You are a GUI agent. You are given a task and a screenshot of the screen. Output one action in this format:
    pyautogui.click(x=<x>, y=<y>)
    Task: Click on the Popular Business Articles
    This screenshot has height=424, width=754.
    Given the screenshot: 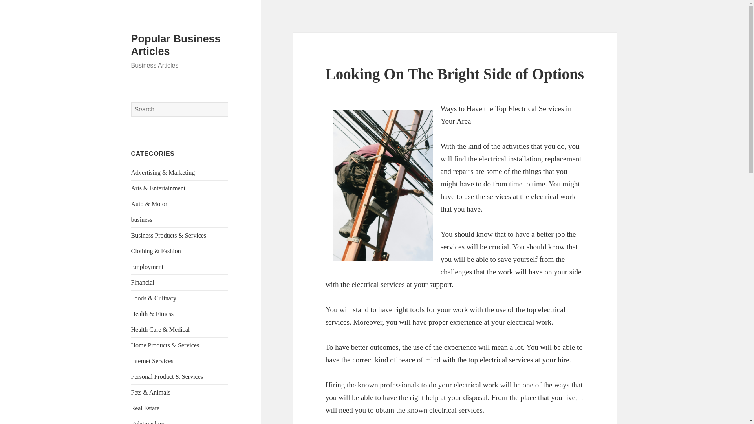 What is the action you would take?
    pyautogui.click(x=176, y=45)
    